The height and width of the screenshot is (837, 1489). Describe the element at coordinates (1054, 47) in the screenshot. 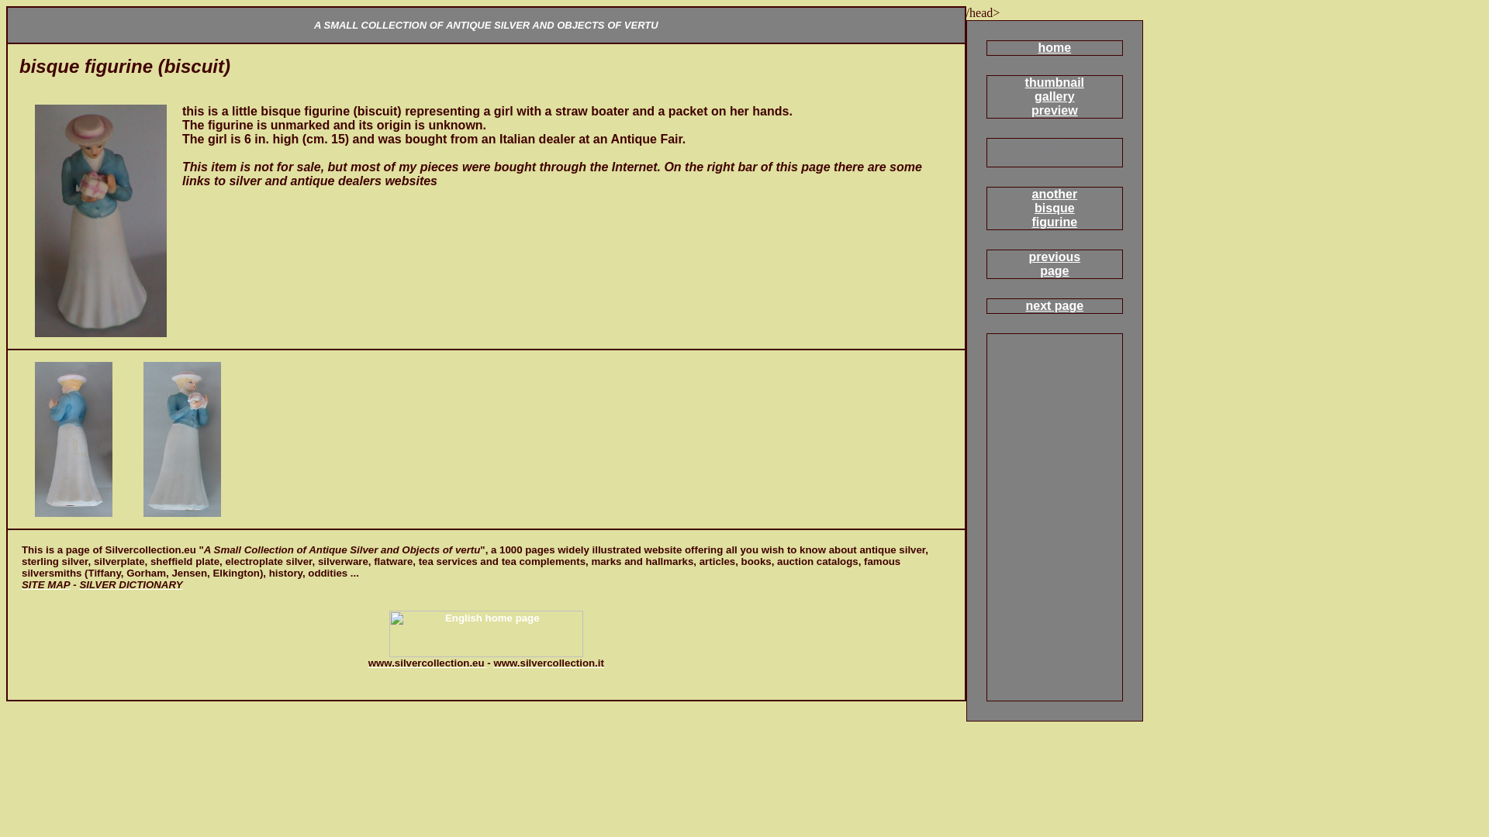

I see `SITE MAP` at that location.